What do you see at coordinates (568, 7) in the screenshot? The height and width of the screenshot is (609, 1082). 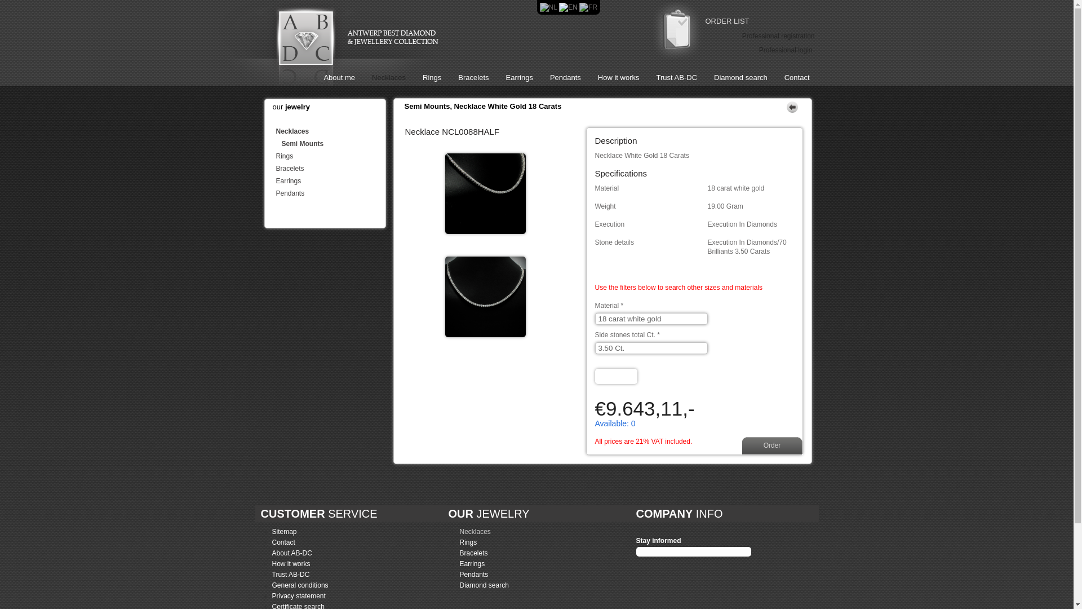 I see `EN` at bounding box center [568, 7].